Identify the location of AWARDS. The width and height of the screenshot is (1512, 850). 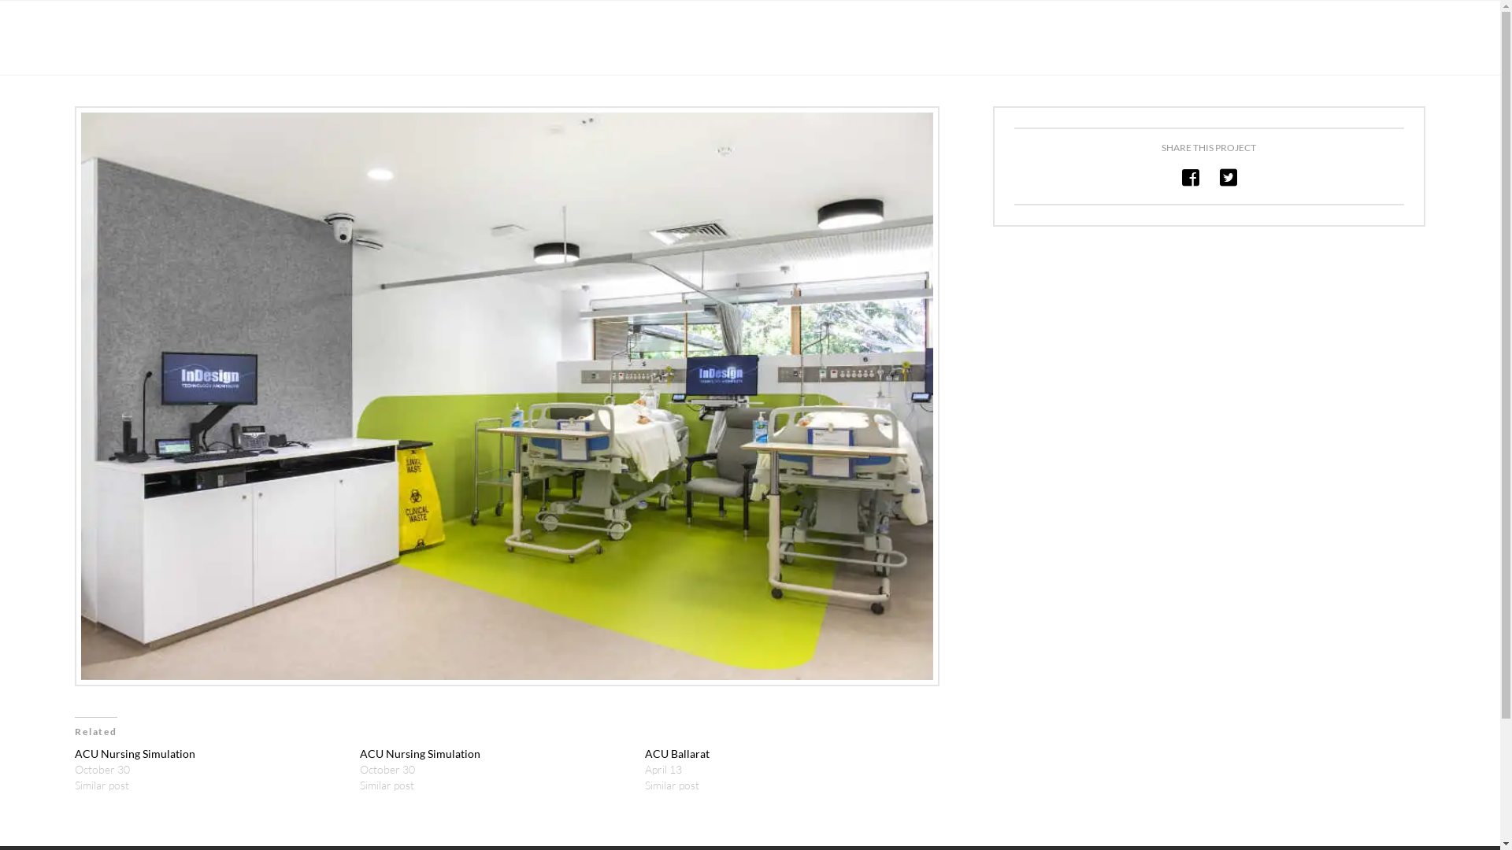
(1178, 39).